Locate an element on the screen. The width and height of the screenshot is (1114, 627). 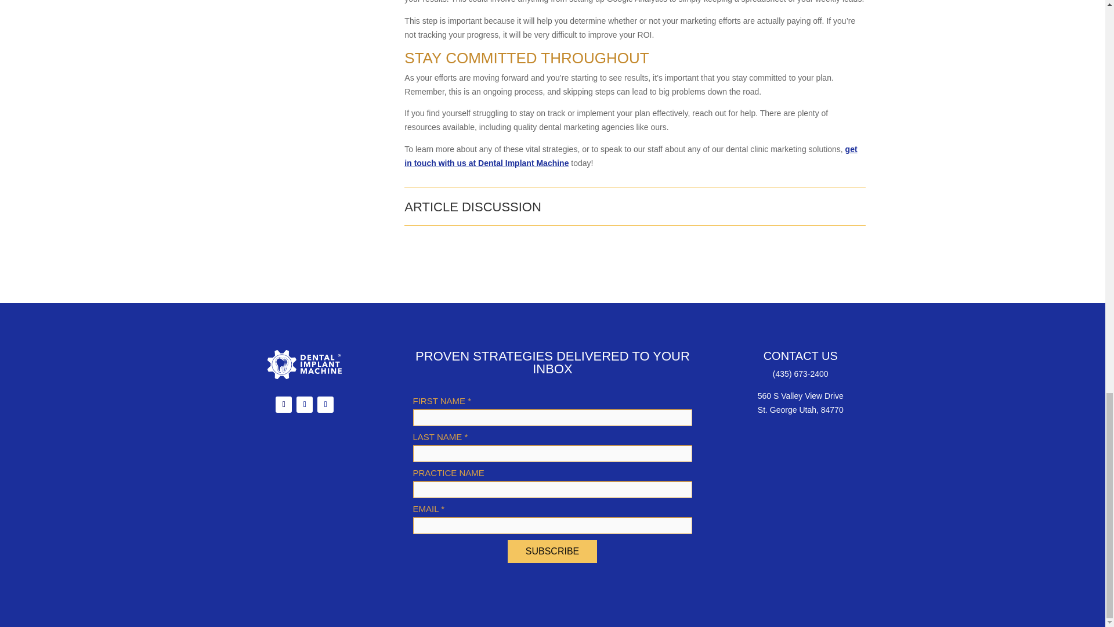
White DIM Official Logo is located at coordinates (304, 365).